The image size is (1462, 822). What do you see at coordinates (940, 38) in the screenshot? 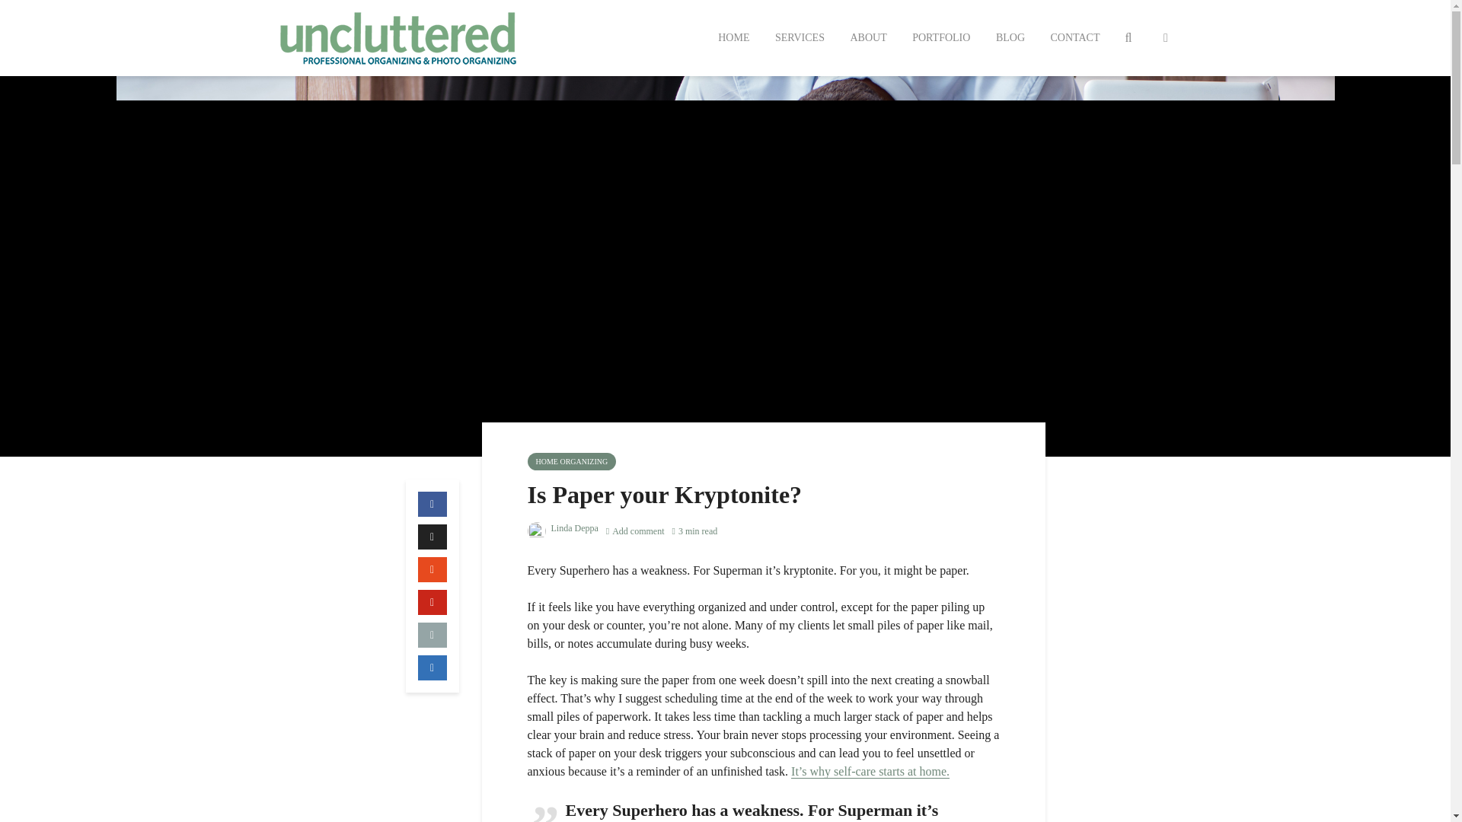
I see `PORTFOLIO` at bounding box center [940, 38].